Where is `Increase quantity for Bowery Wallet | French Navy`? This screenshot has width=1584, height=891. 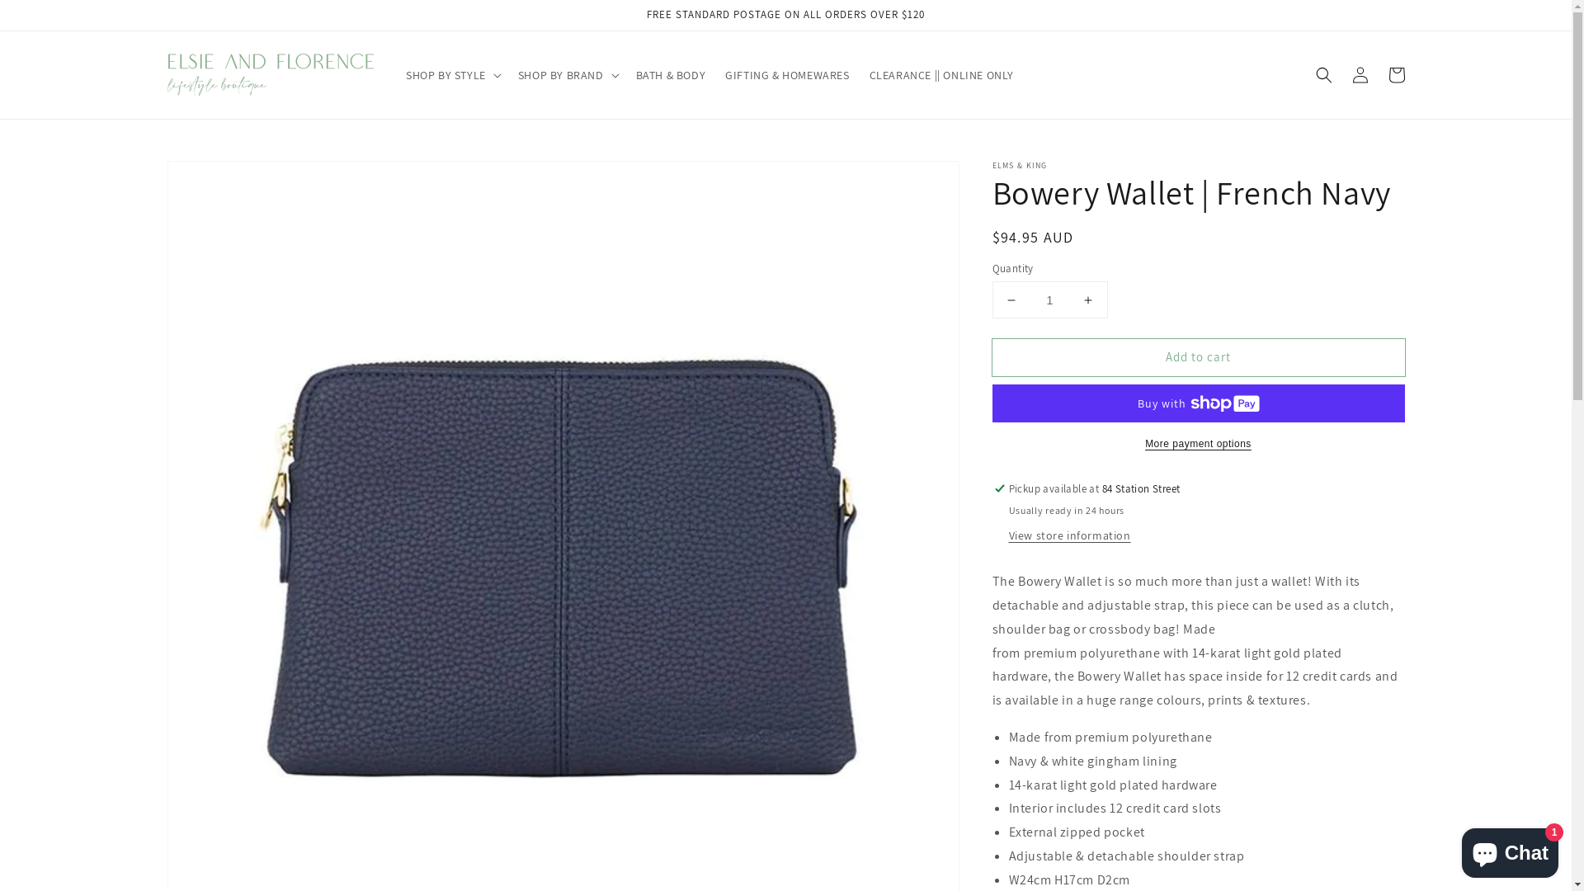 Increase quantity for Bowery Wallet | French Navy is located at coordinates (1087, 299).